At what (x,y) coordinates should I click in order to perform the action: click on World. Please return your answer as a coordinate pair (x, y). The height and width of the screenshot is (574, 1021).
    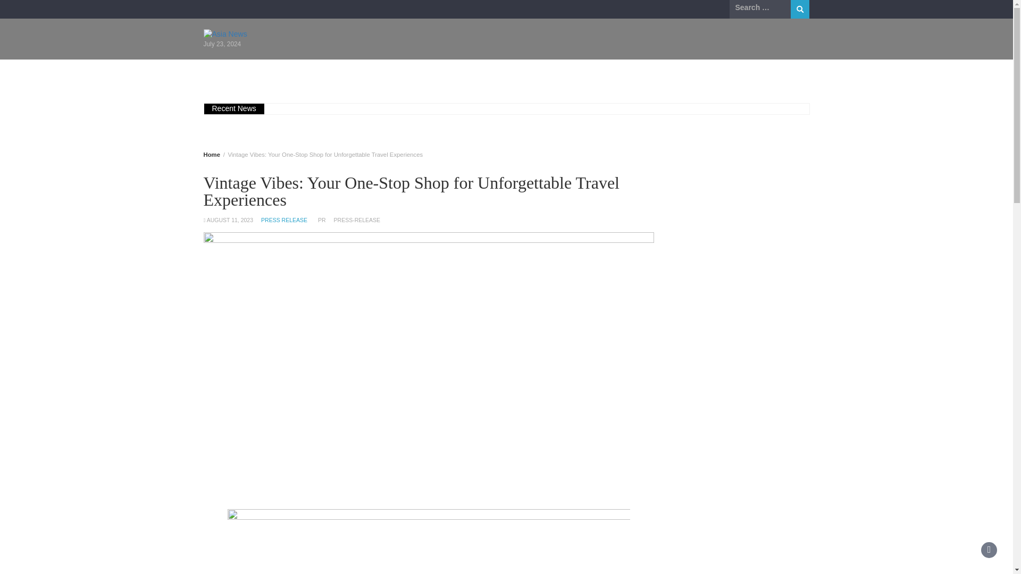
    Looking at the image, I should click on (573, 74).